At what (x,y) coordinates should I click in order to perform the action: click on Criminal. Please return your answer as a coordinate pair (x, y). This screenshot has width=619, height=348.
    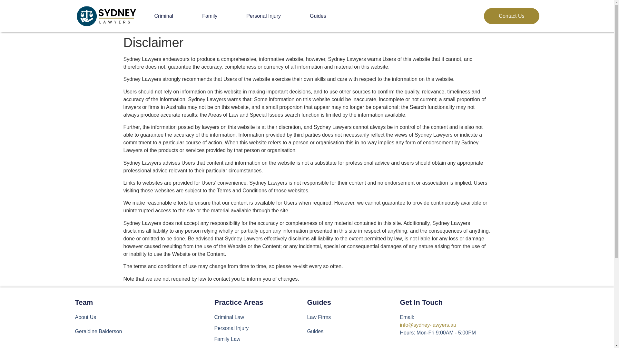
    Looking at the image, I should click on (163, 16).